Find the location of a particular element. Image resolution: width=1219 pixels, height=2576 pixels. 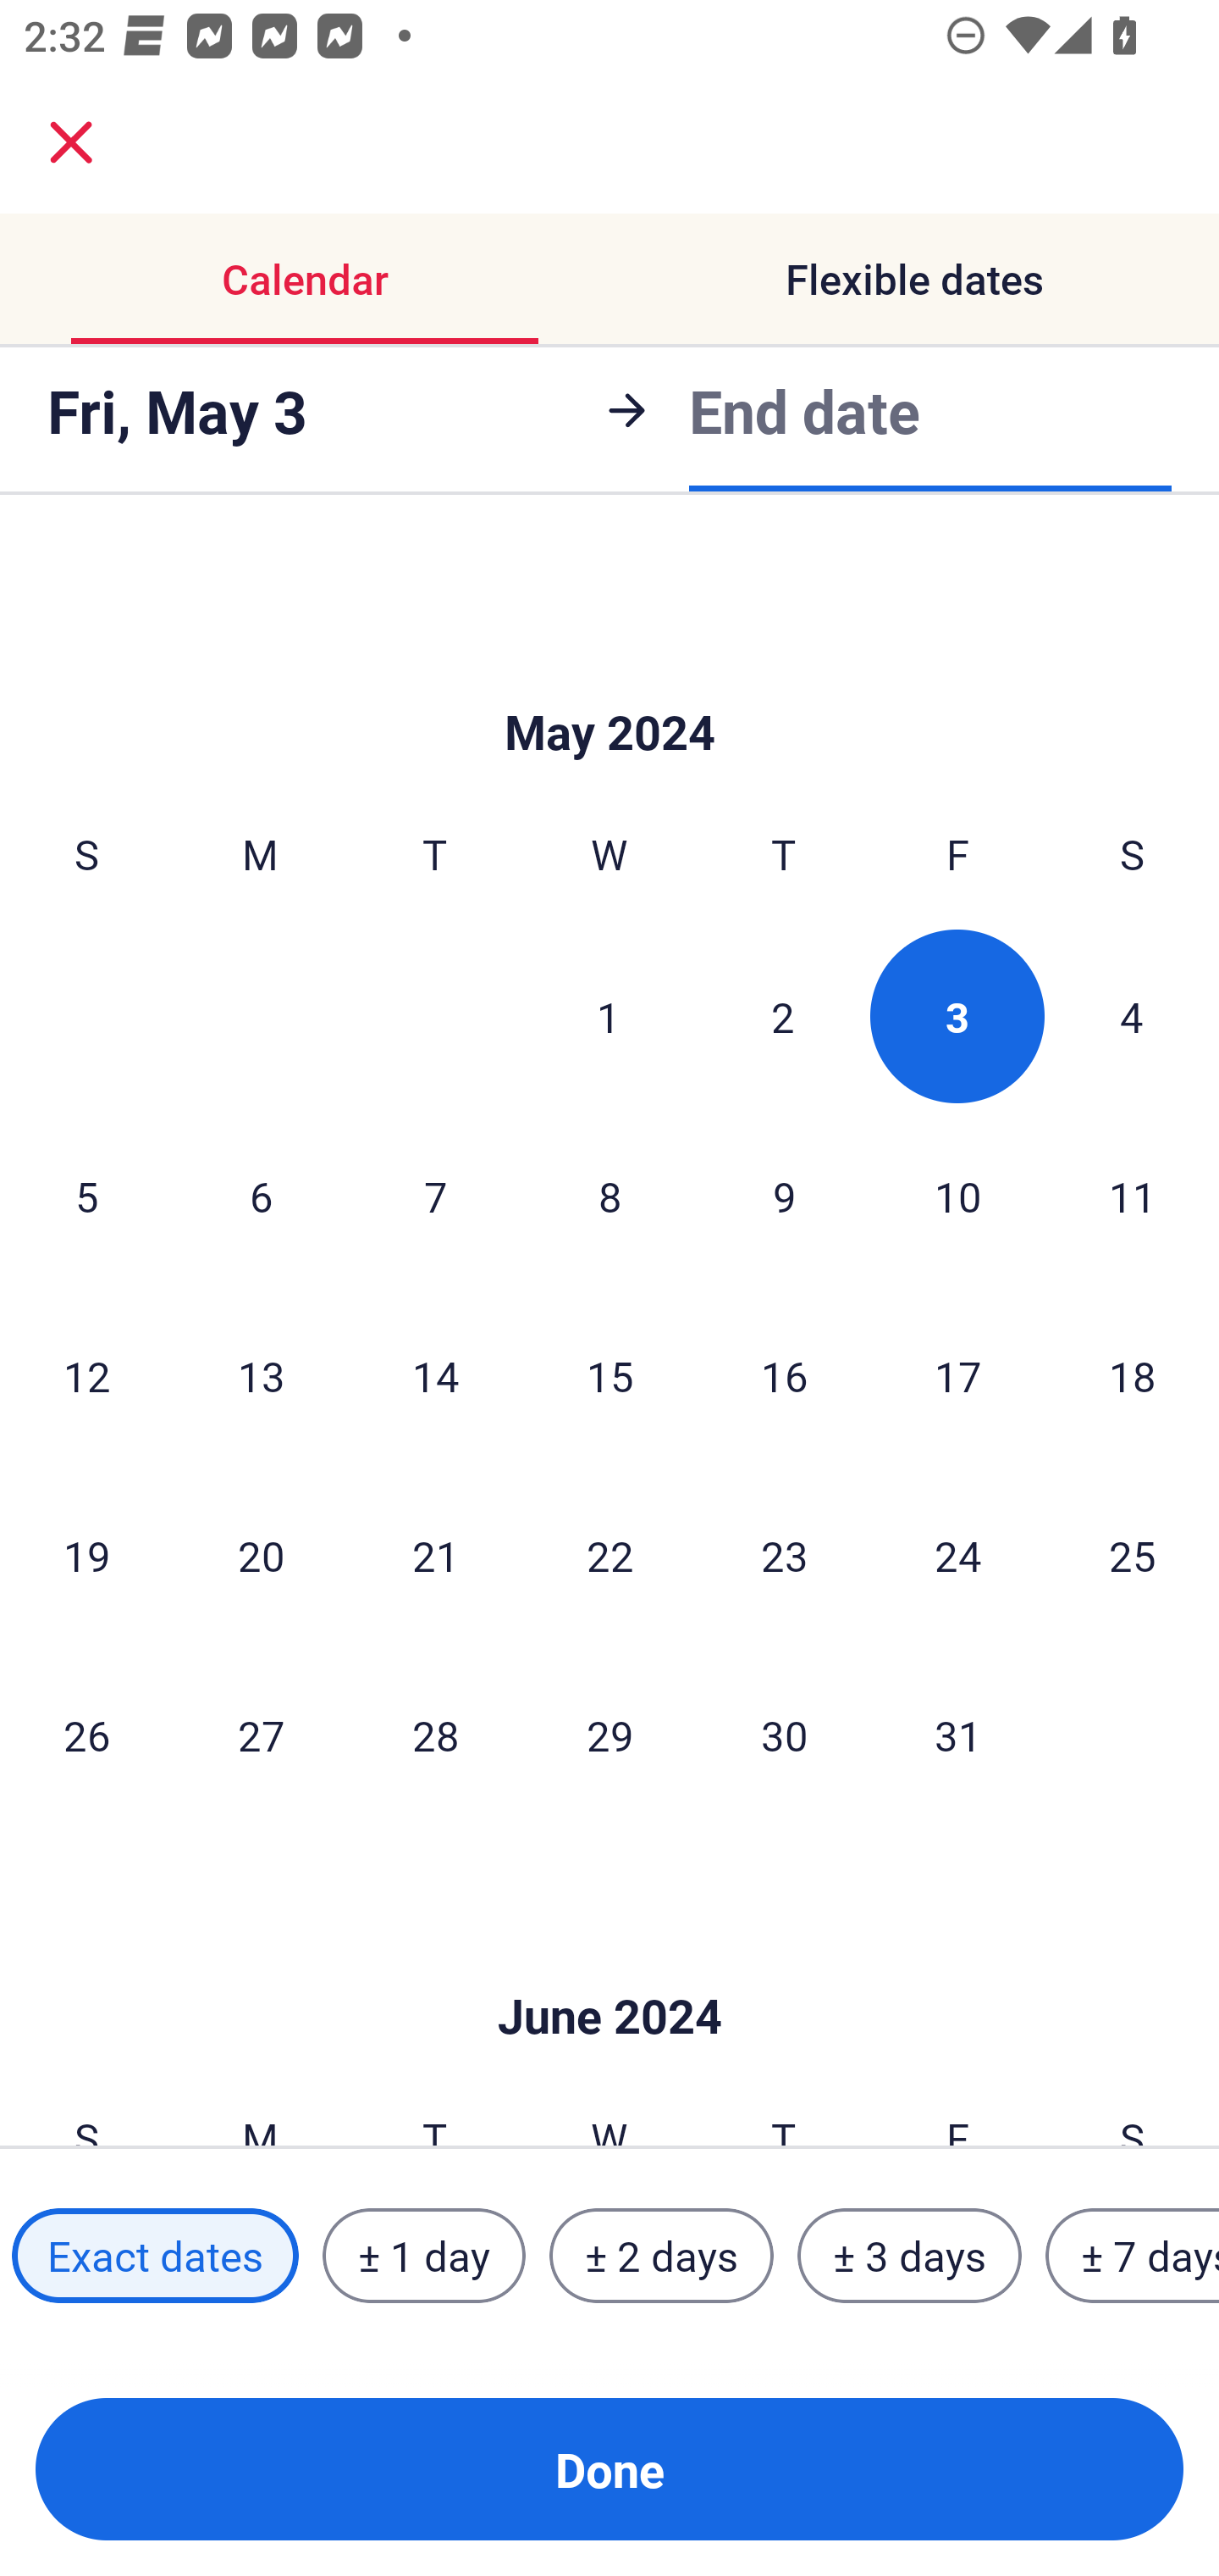

Skip to Done is located at coordinates (609, 1966).